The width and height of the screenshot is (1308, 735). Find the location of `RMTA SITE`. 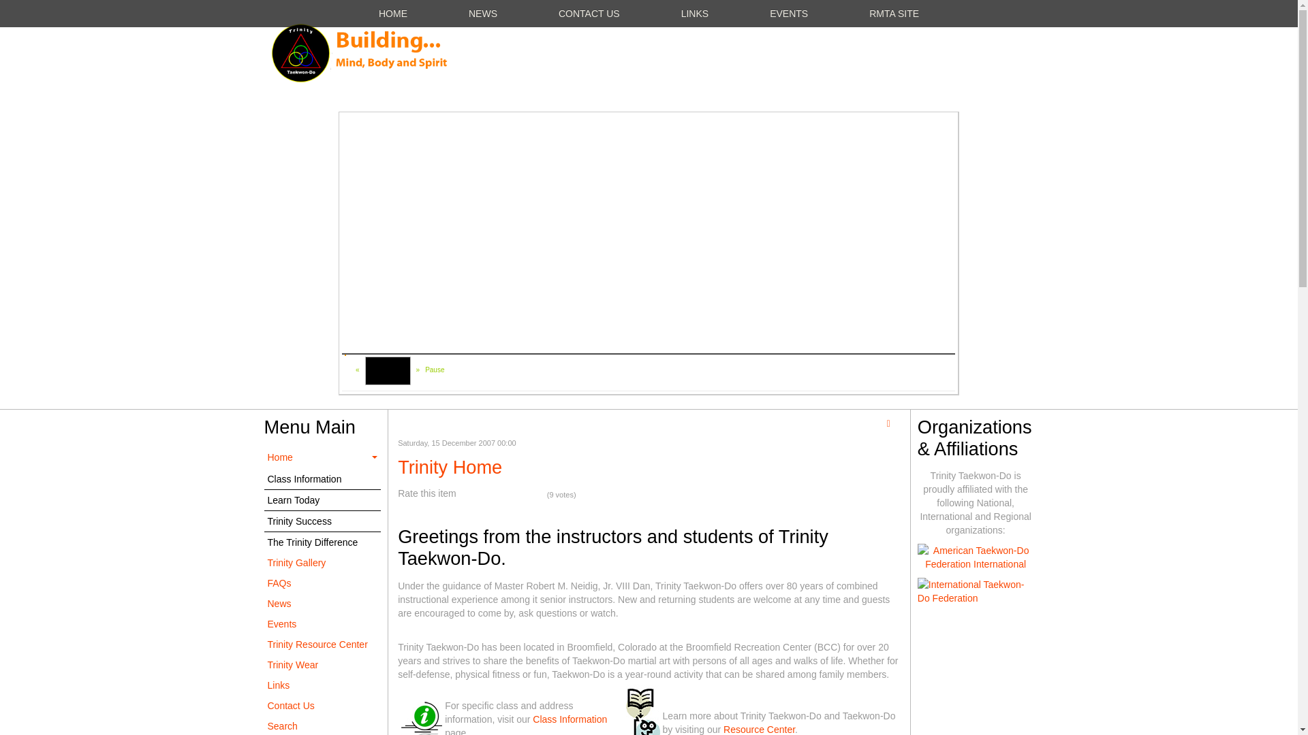

RMTA SITE is located at coordinates (894, 14).